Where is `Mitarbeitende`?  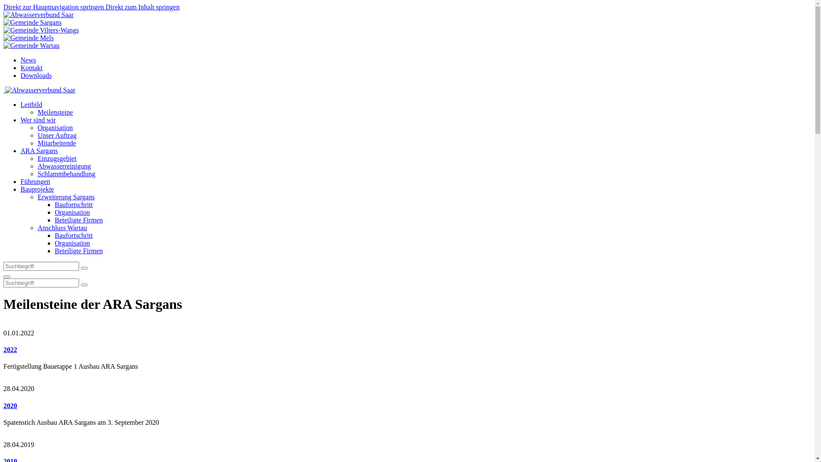 Mitarbeitende is located at coordinates (57, 143).